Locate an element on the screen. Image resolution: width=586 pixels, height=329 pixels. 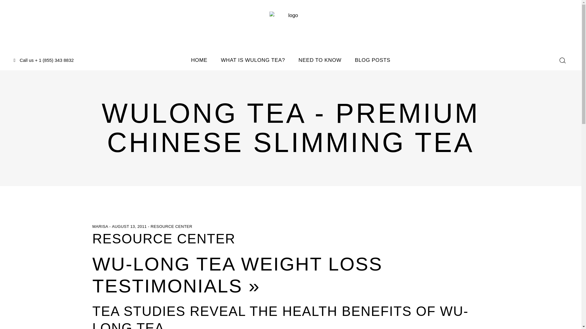
BLOG POSTS is located at coordinates (372, 60).